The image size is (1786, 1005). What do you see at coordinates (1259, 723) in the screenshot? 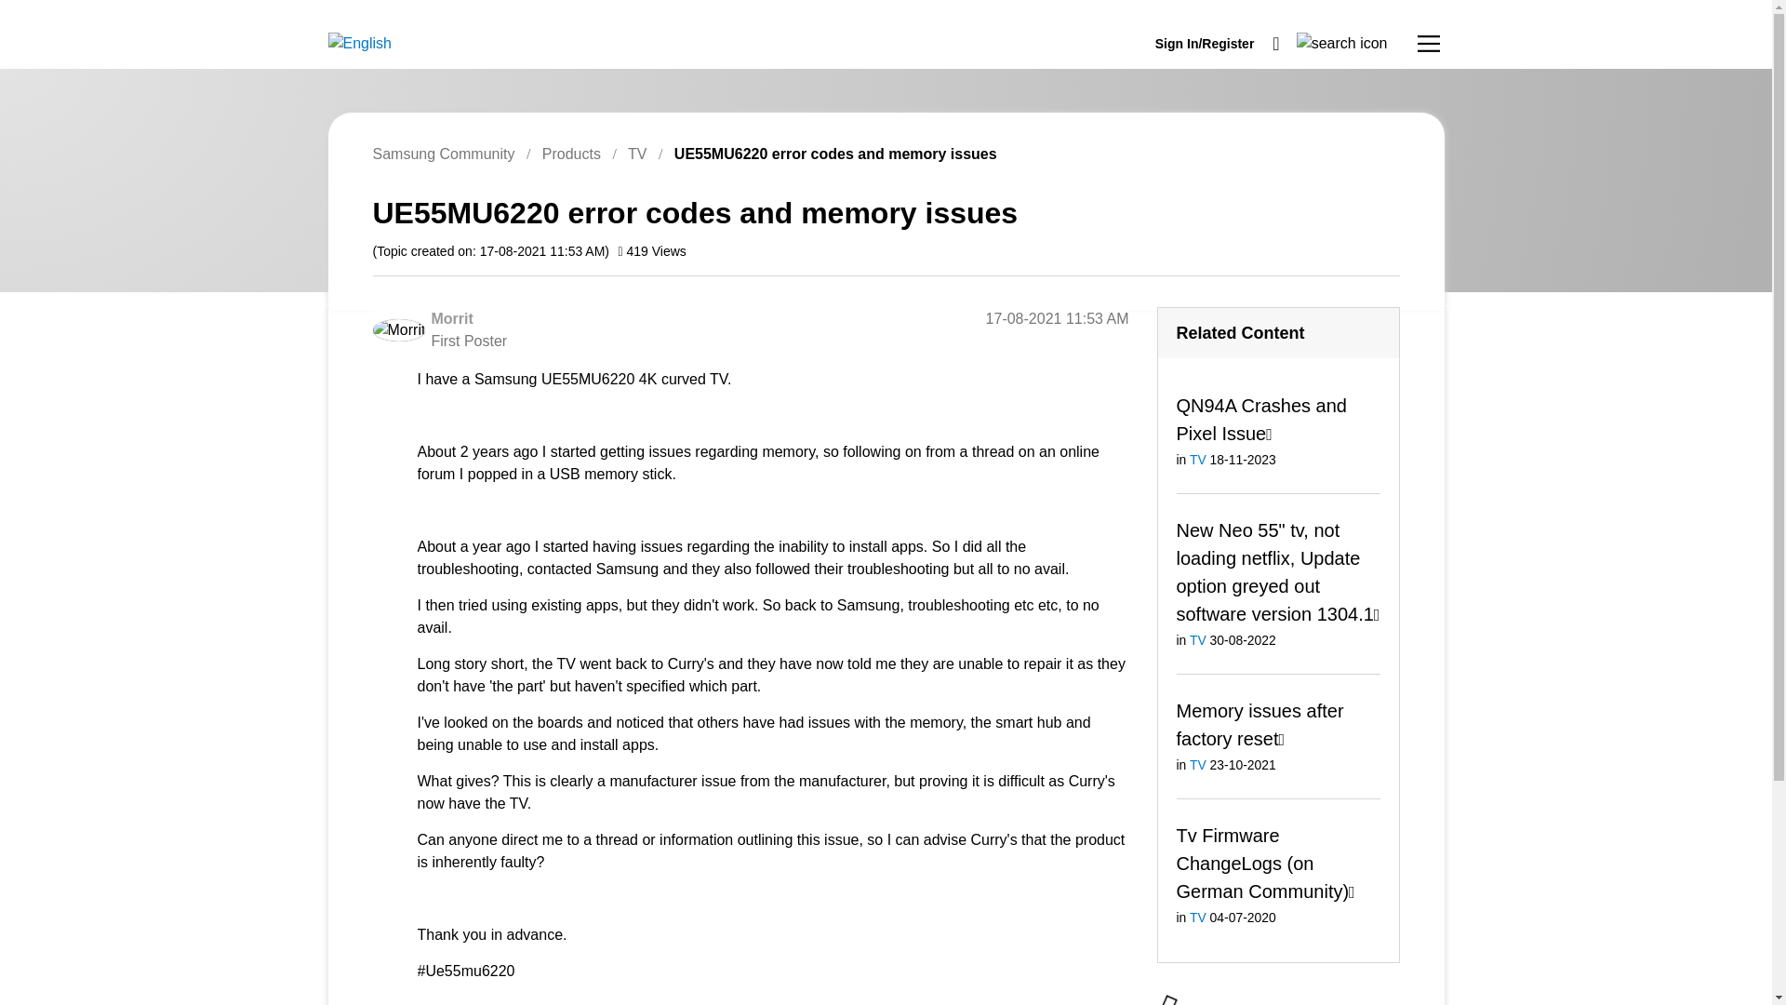
I see `Memory issues after factory reset` at bounding box center [1259, 723].